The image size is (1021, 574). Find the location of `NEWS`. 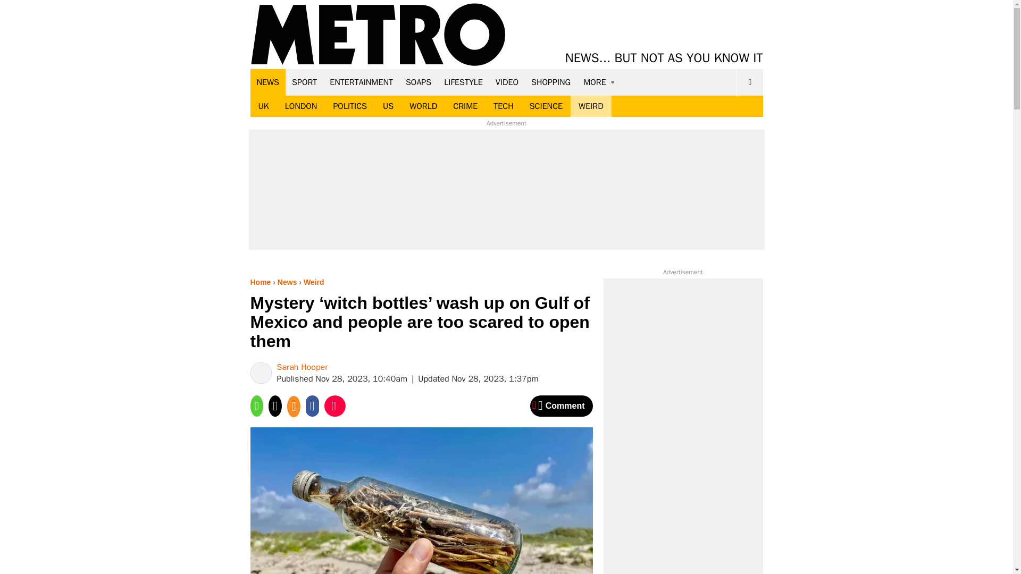

NEWS is located at coordinates (268, 82).